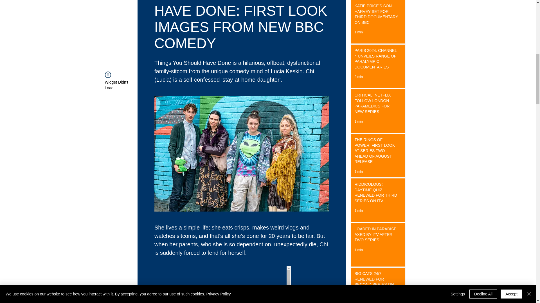 This screenshot has height=303, width=540. Describe the element at coordinates (358, 121) in the screenshot. I see `1 min` at that location.